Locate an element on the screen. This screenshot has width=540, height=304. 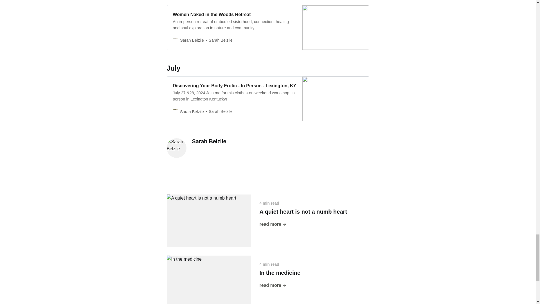
In the medicine is located at coordinates (280, 272).